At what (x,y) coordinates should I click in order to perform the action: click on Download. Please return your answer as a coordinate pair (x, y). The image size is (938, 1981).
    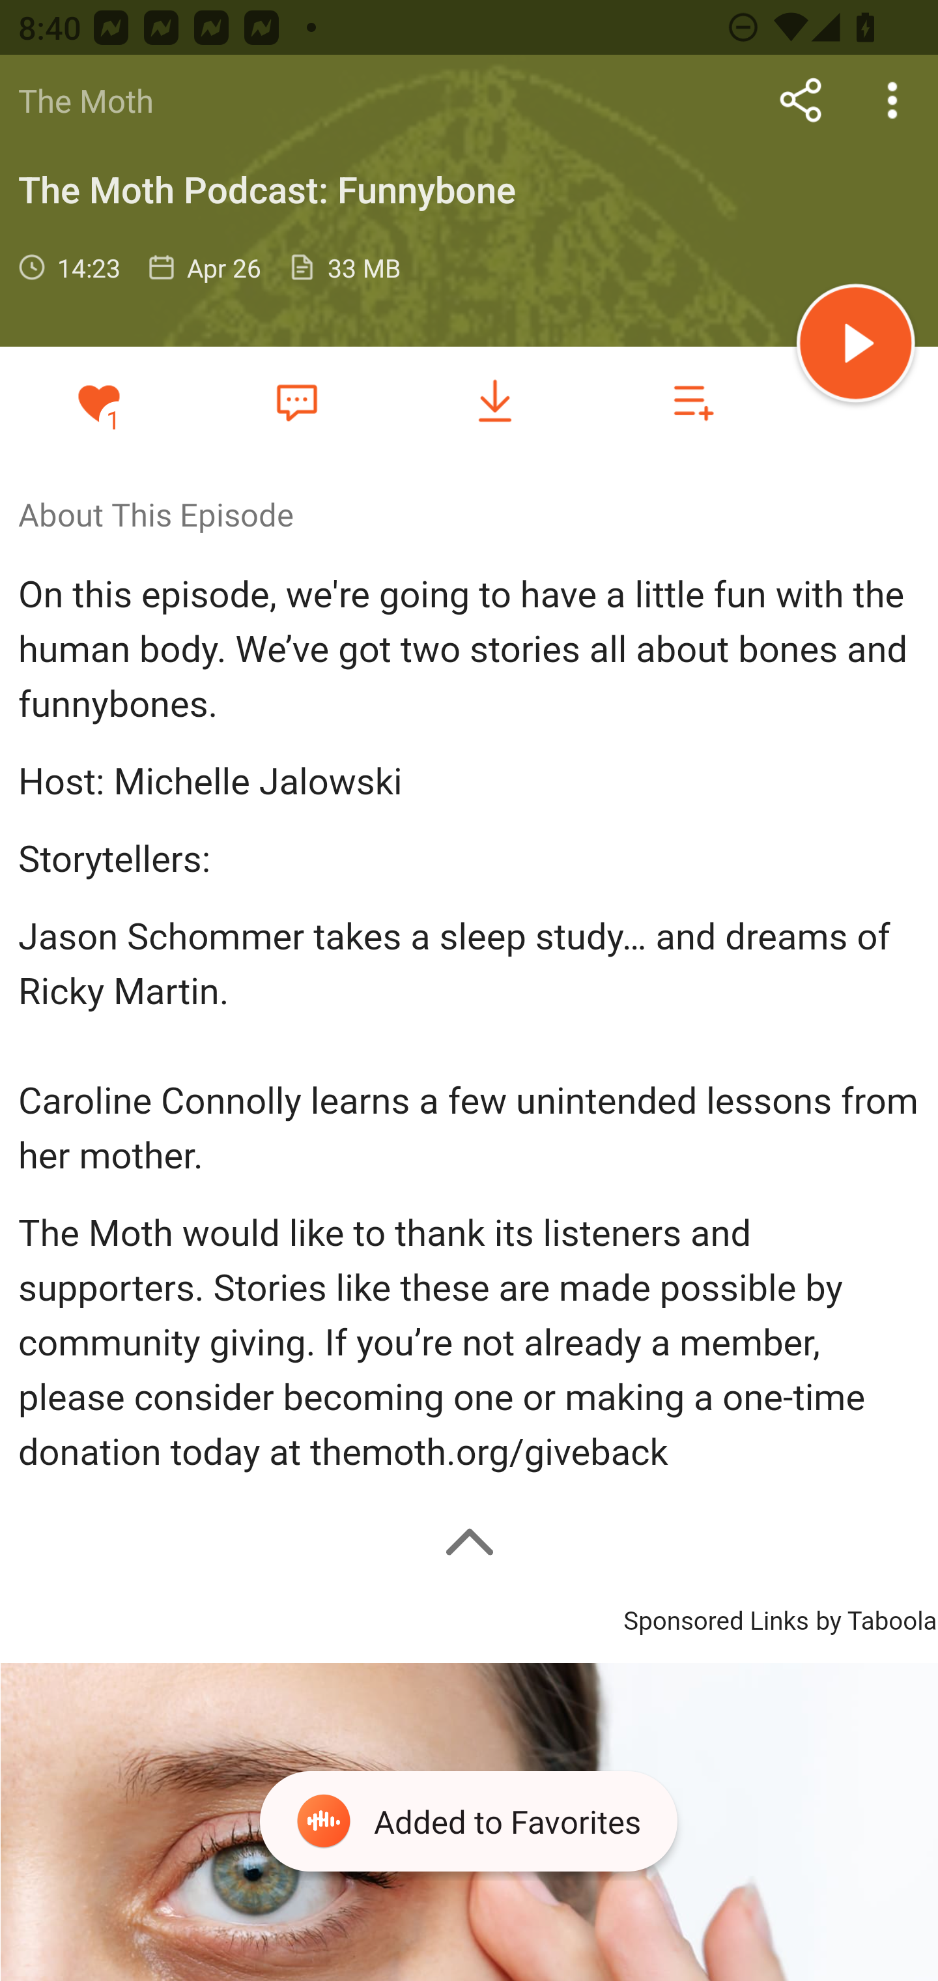
    Looking at the image, I should click on (495, 401).